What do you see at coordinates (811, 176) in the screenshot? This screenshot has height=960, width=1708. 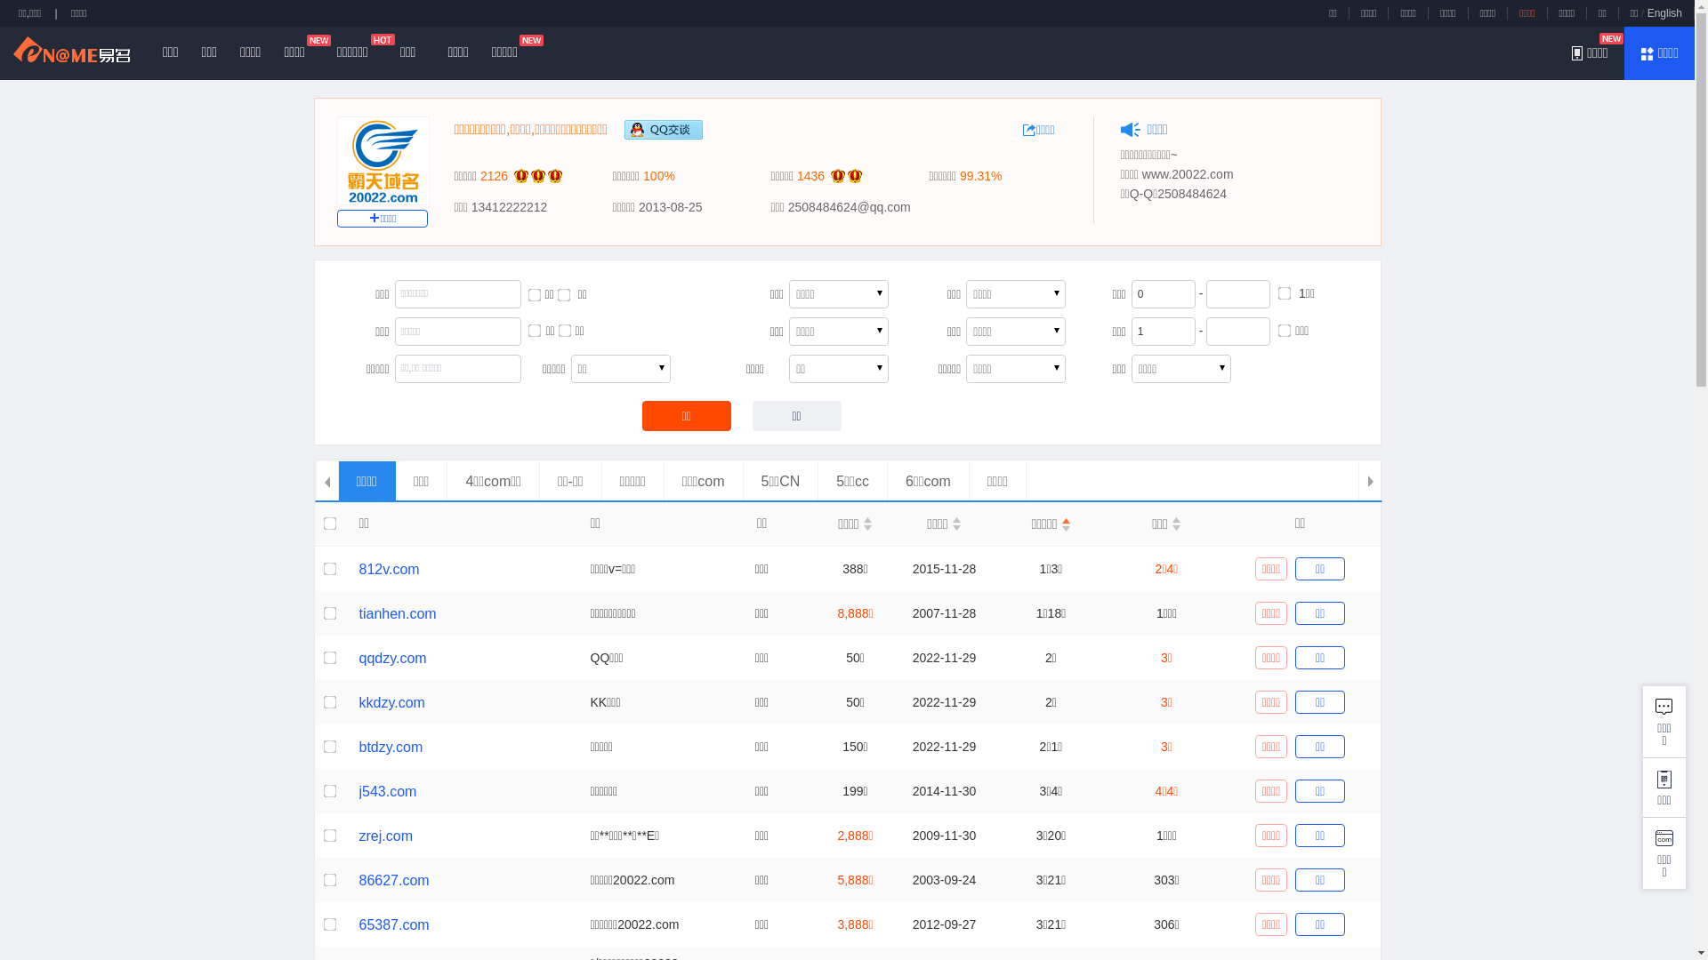 I see `1436` at bounding box center [811, 176].